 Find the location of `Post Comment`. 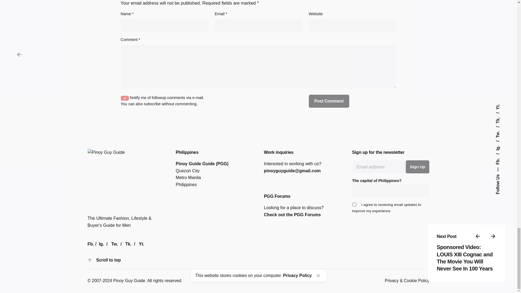

Post Comment is located at coordinates (329, 101).